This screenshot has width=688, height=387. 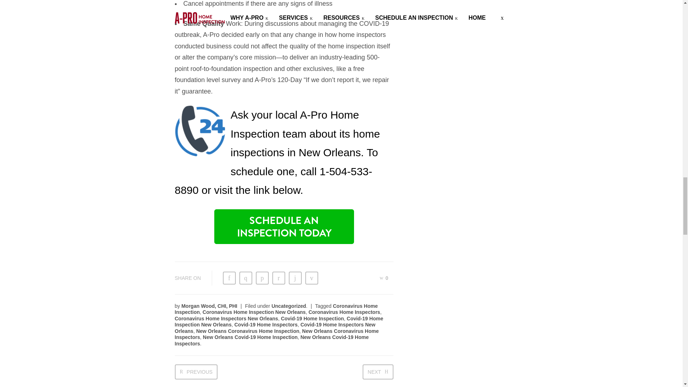 I want to click on Posts by Morgan Wood, CHI, PHI, so click(x=209, y=306).